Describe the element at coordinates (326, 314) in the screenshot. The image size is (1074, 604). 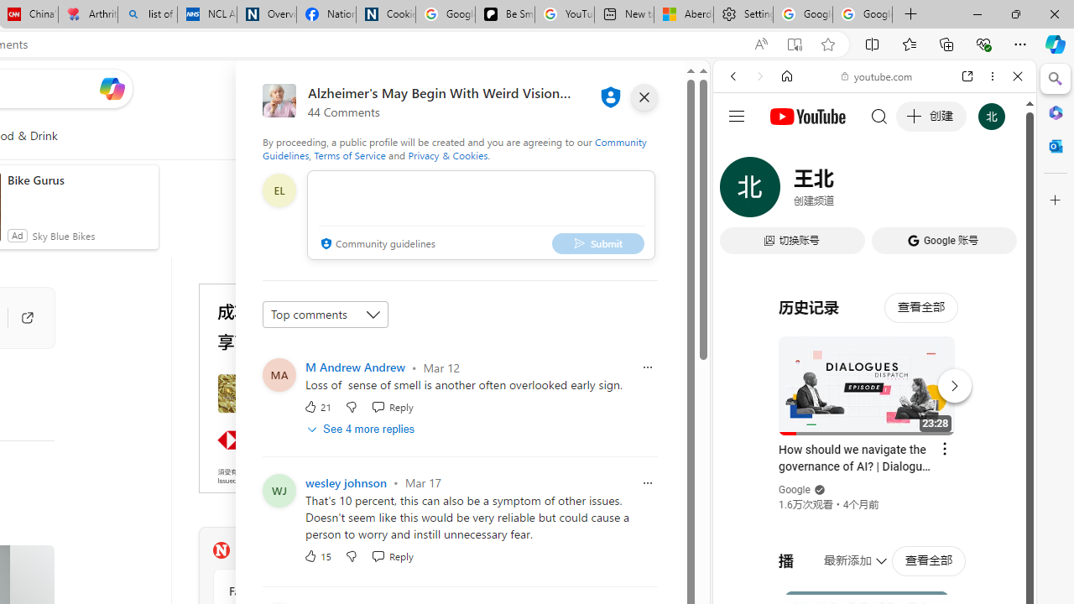
I see `Sort comments by` at that location.